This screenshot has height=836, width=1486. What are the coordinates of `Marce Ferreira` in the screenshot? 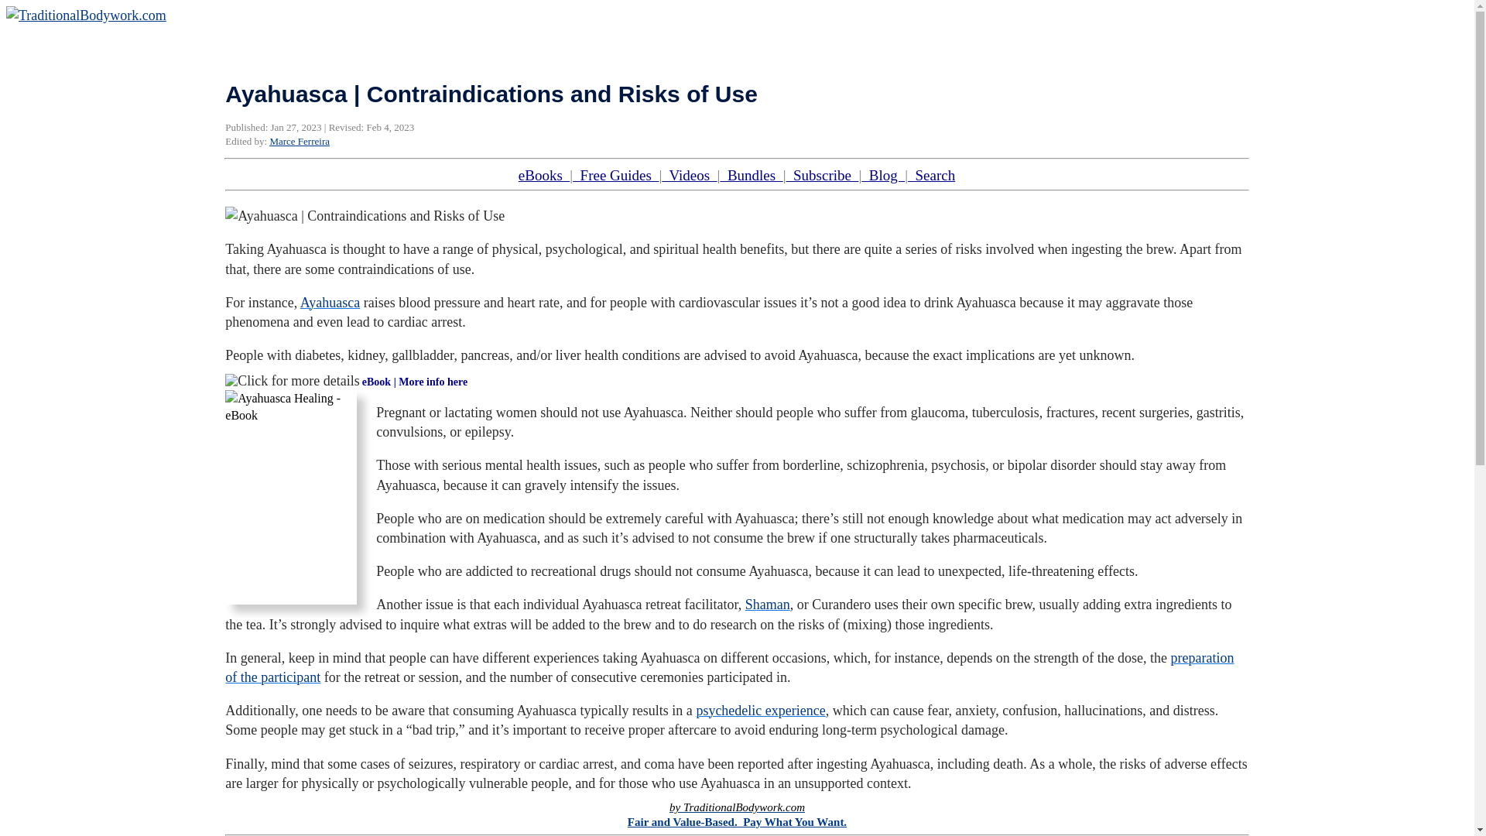 It's located at (299, 141).